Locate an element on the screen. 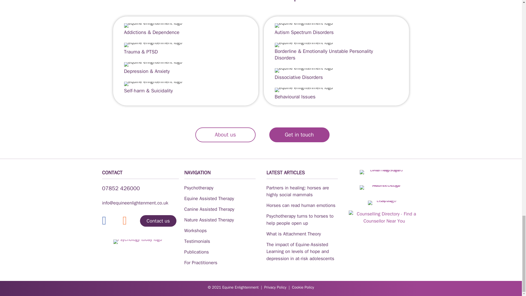 The height and width of the screenshot is (296, 526). equine enlightenment separator 150 is located at coordinates (153, 84).